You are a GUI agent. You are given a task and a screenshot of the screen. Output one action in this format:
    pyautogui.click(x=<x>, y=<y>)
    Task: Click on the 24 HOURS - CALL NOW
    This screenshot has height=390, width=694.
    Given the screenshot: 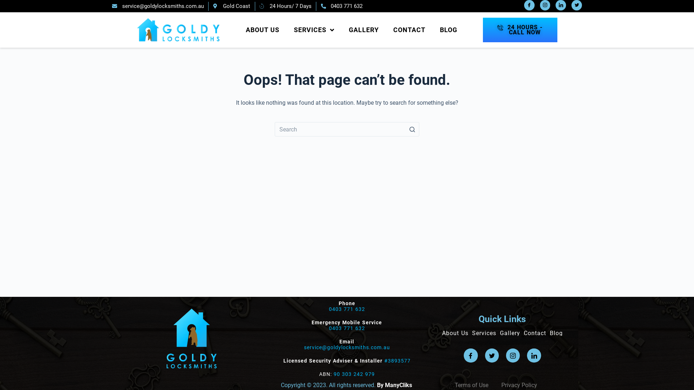 What is the action you would take?
    pyautogui.click(x=520, y=30)
    